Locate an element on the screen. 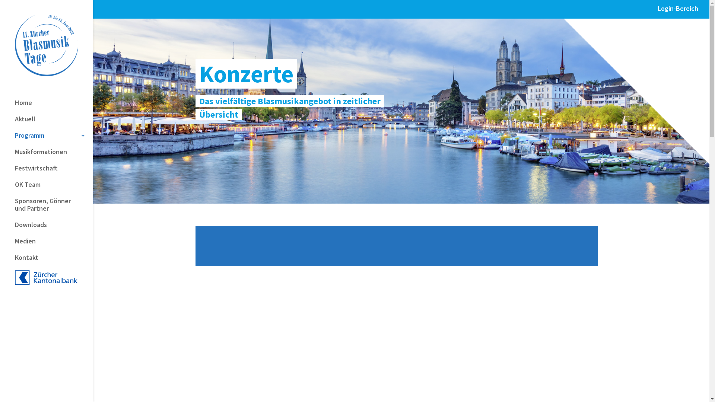 This screenshot has height=402, width=715. Festwirtschaft is located at coordinates (54, 172).